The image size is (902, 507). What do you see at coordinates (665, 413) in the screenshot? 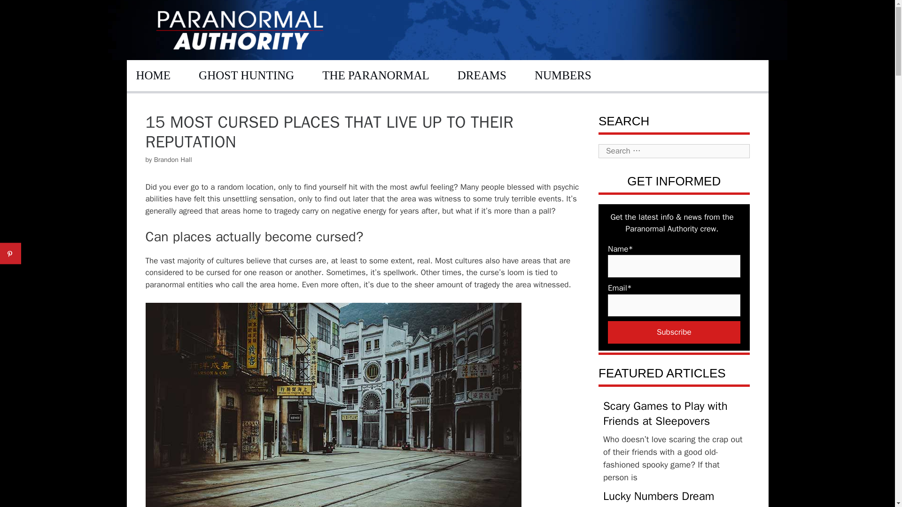
I see `Scary Games to Play with Friends at Sleepovers` at bounding box center [665, 413].